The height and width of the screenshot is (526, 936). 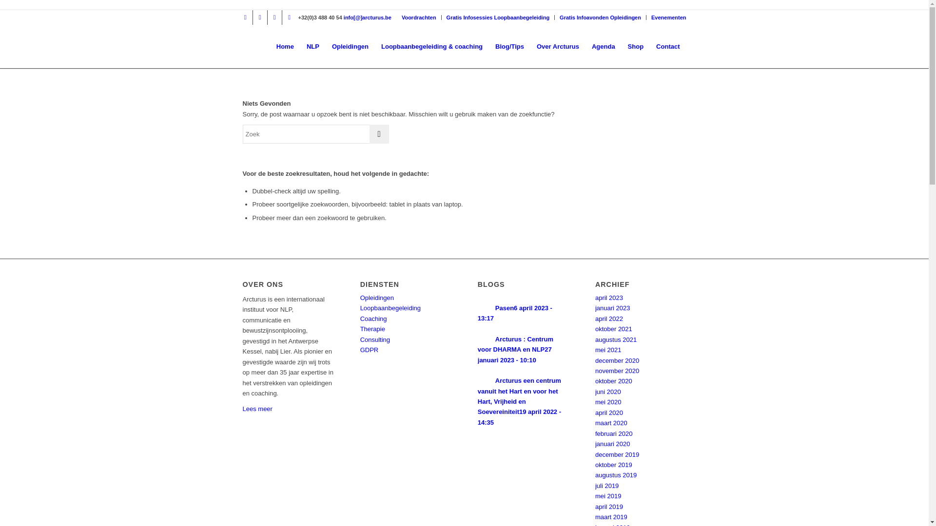 I want to click on GDPR, so click(x=370, y=350).